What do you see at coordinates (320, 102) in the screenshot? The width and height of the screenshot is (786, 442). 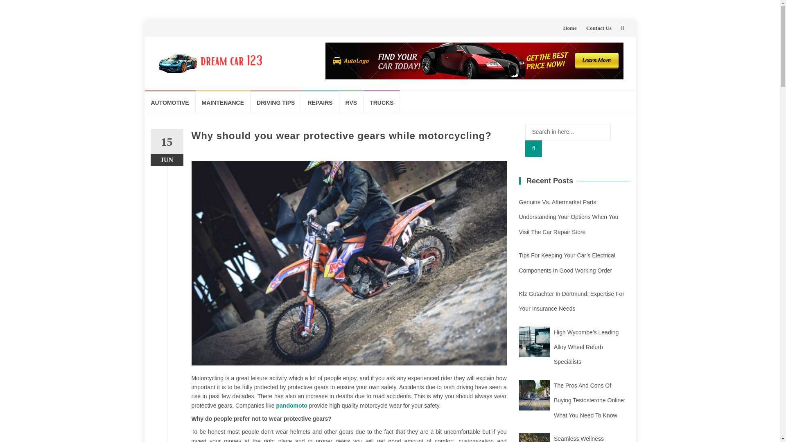 I see `REPAIRS` at bounding box center [320, 102].